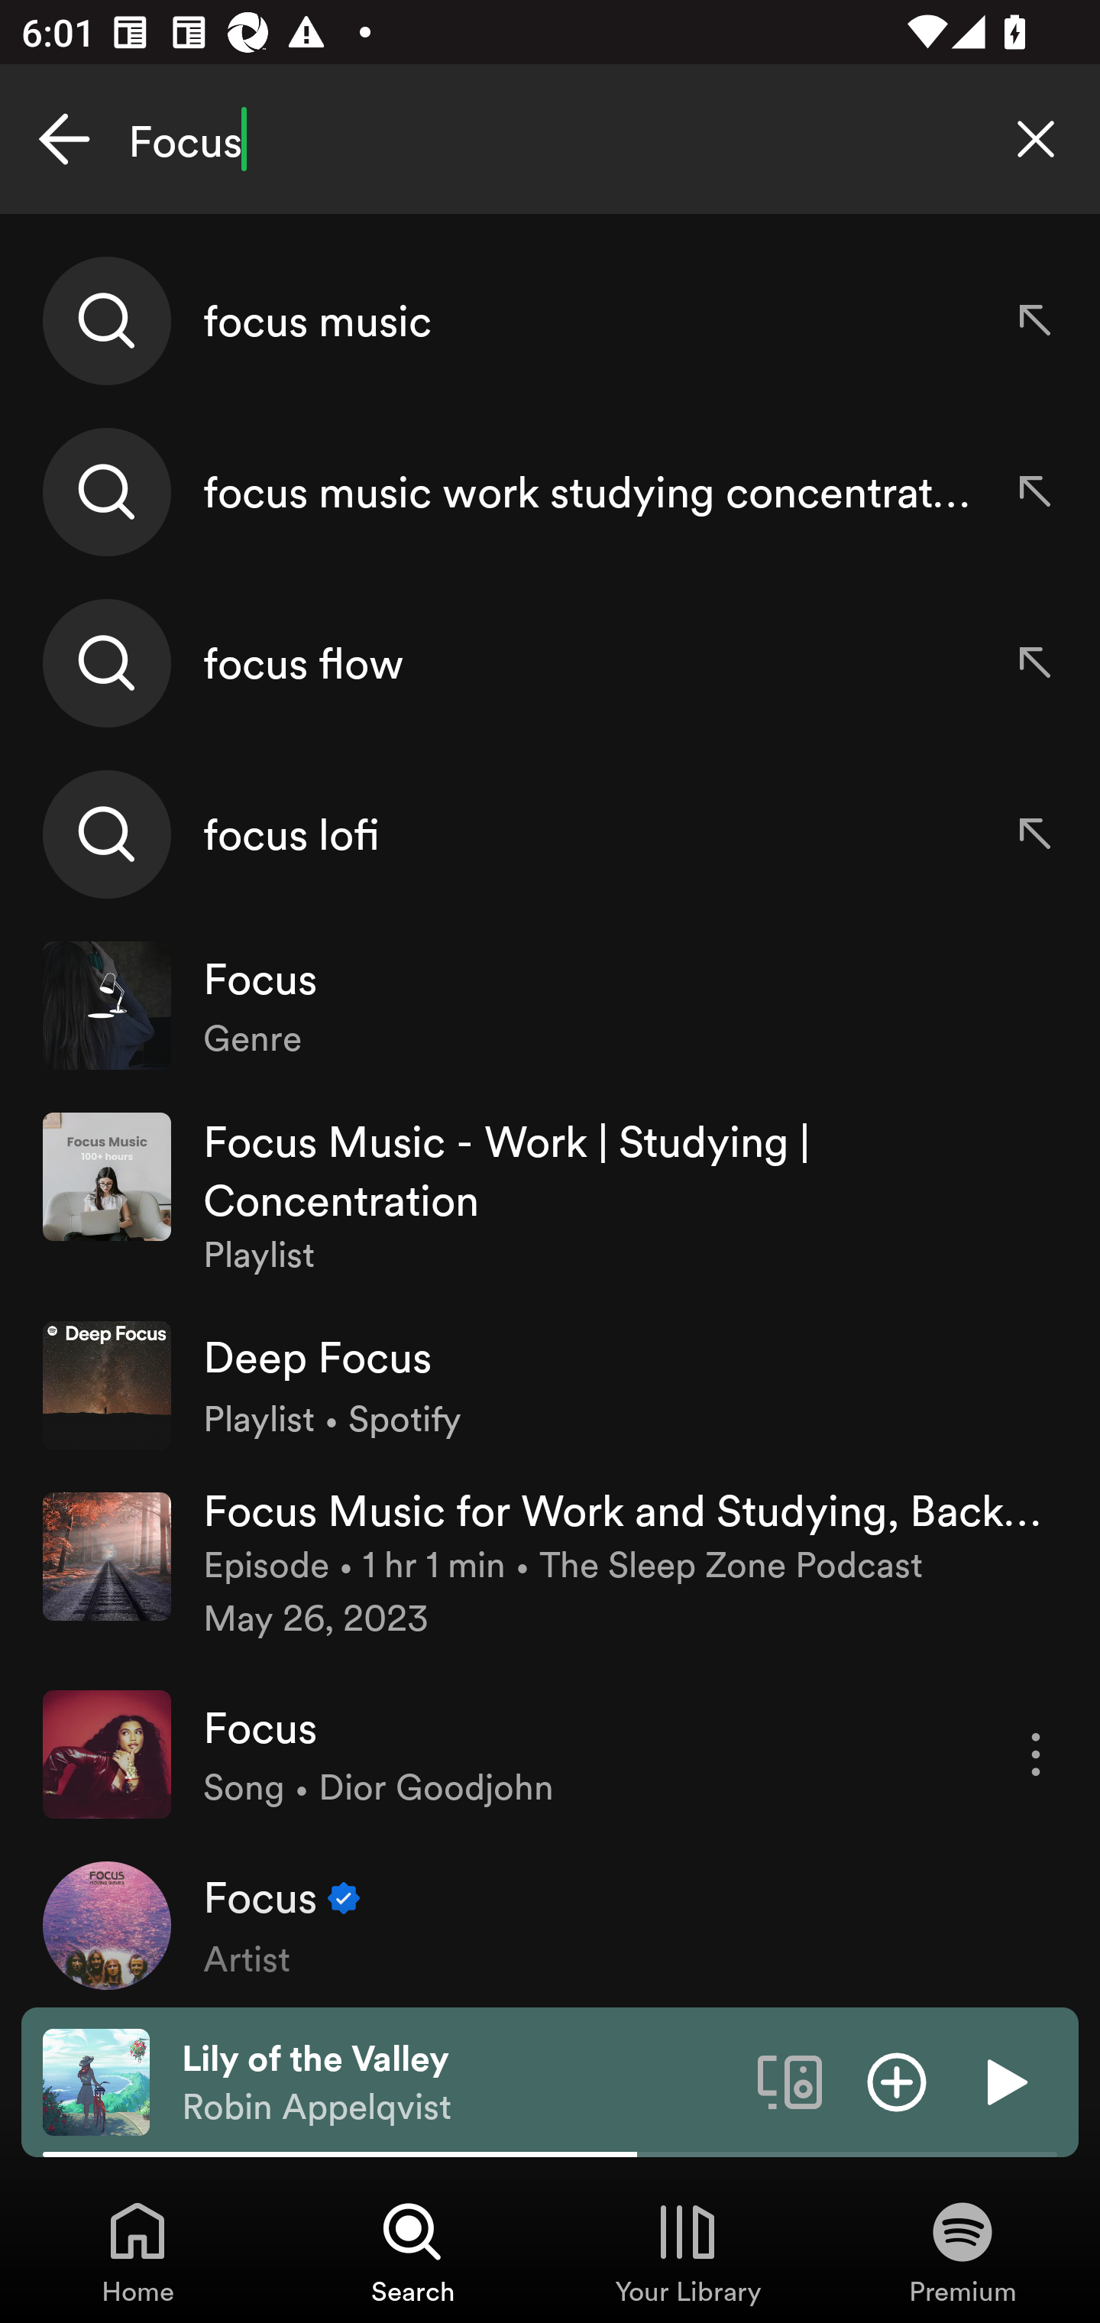 The height and width of the screenshot is (2323, 1100). Describe the element at coordinates (790, 2081) in the screenshot. I see `Connect to a device. Opens the devices menu` at that location.